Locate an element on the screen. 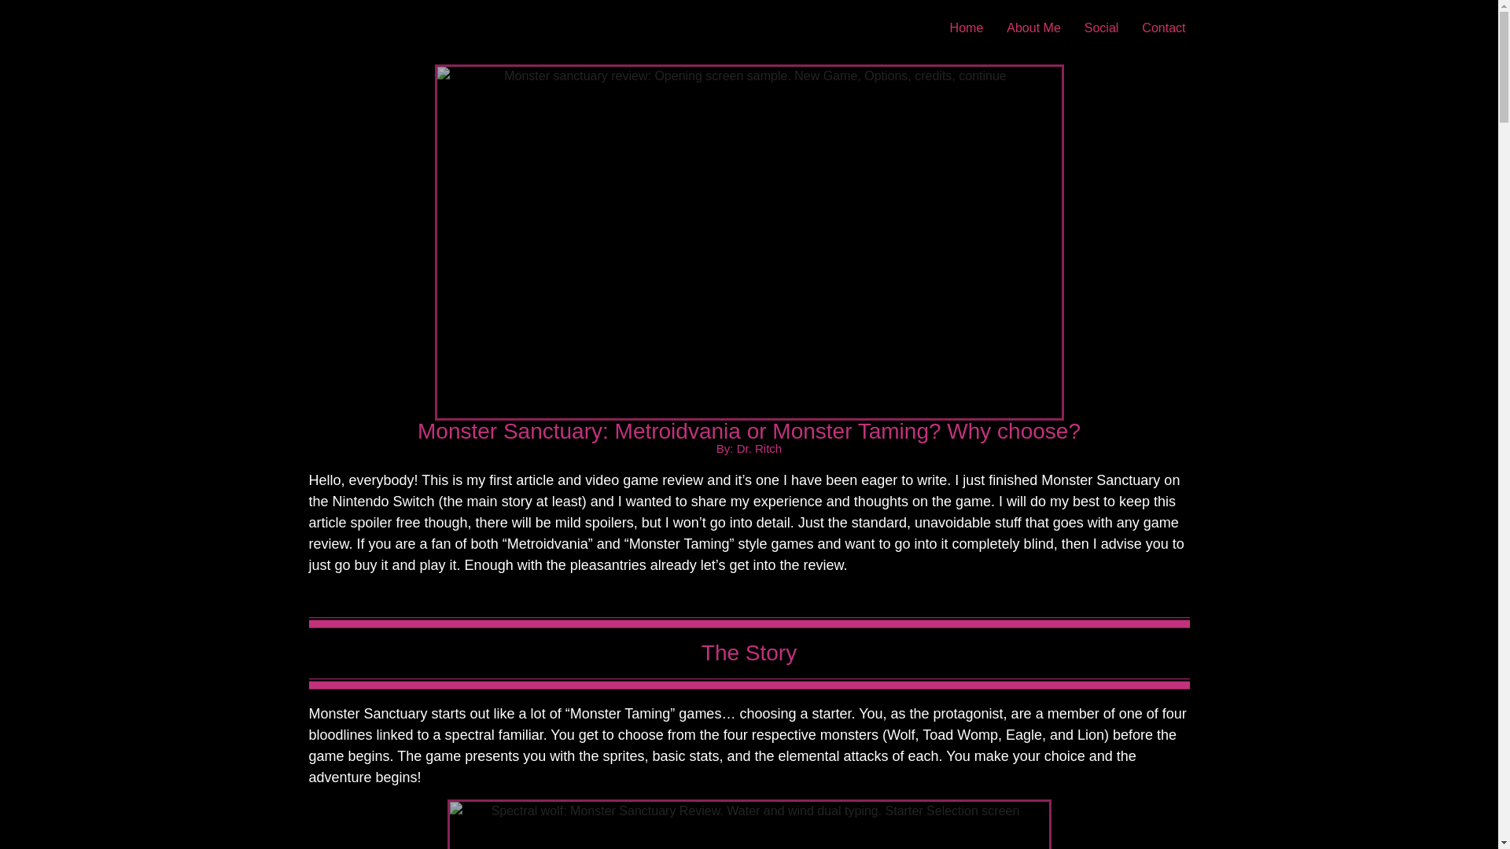 This screenshot has height=849, width=1510. About Me is located at coordinates (1033, 28).